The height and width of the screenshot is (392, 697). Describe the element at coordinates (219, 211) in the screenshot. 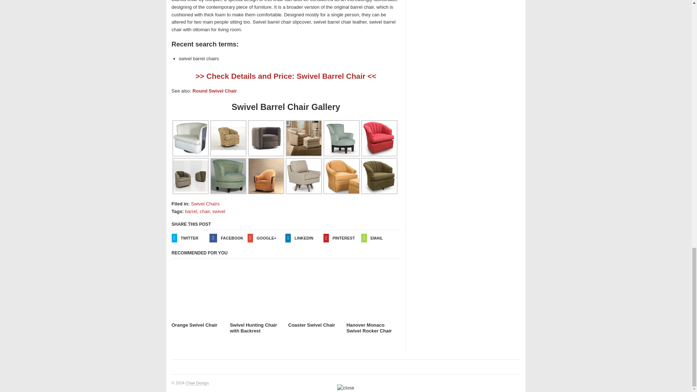

I see `swivel` at that location.